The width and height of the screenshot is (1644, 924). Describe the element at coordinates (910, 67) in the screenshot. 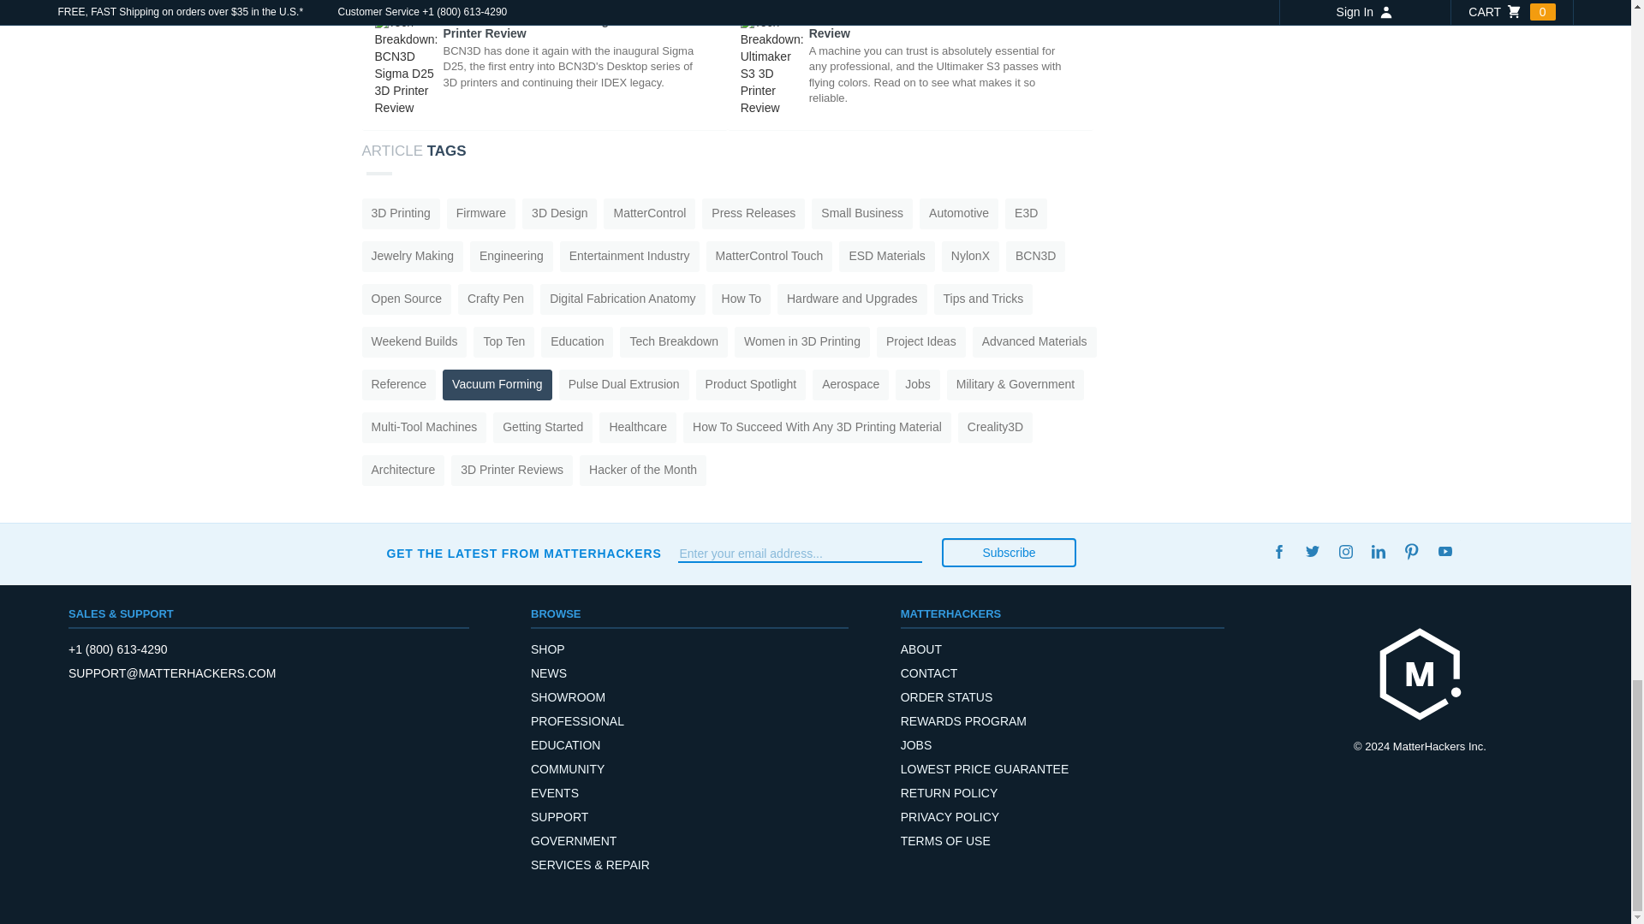

I see `Tech Breakdown: Ultimaker S3 3D Printer Review` at that location.